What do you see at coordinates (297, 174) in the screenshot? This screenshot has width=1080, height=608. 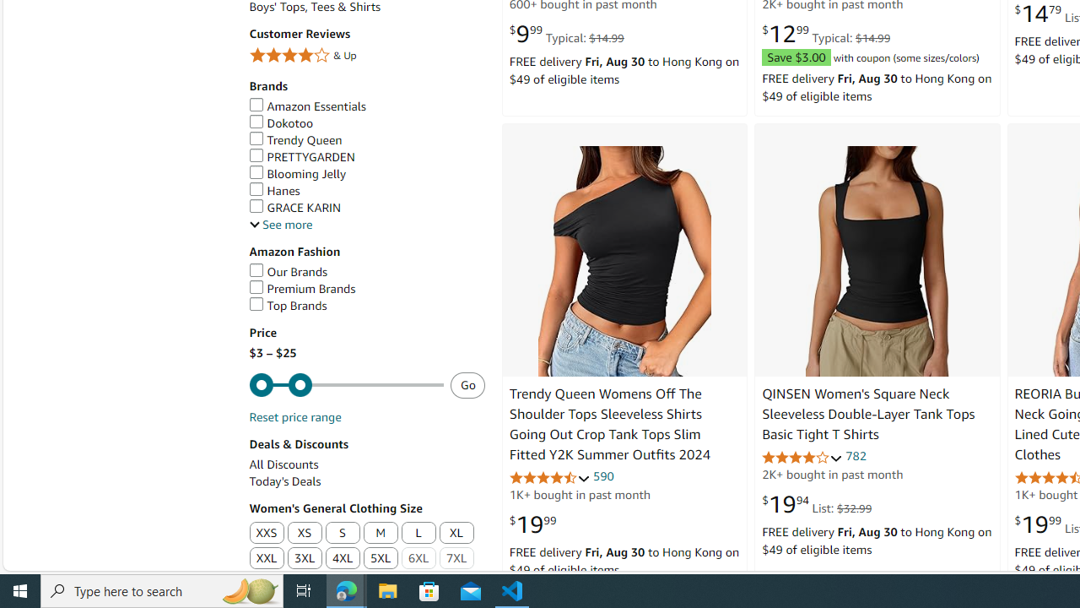 I see `Blooming Jelly` at bounding box center [297, 174].